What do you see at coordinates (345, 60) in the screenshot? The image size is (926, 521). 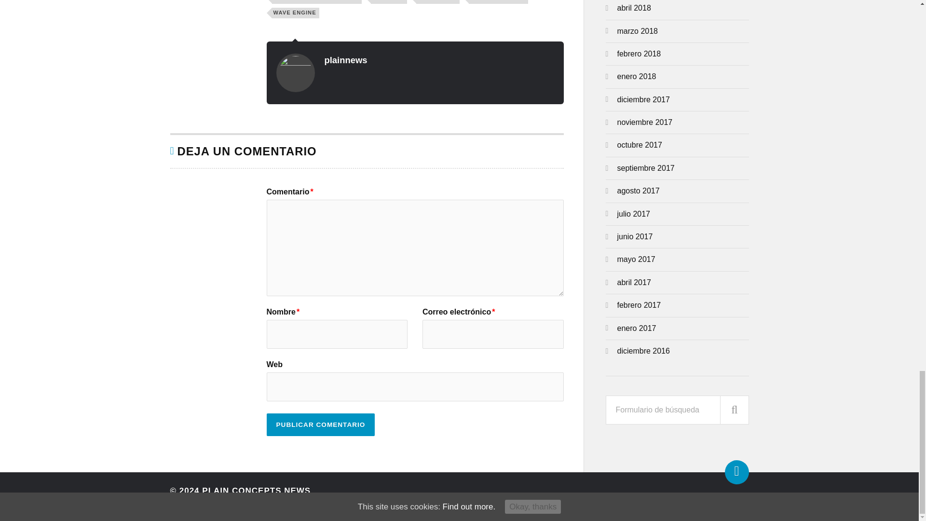 I see `plainnews` at bounding box center [345, 60].